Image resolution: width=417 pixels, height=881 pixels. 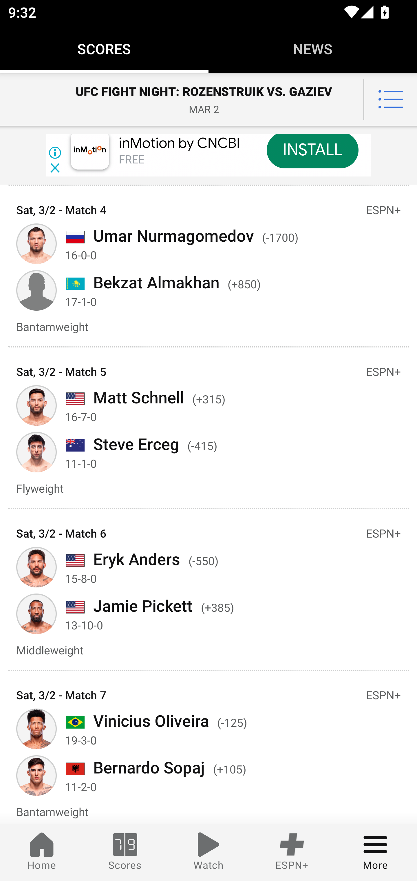 What do you see at coordinates (312, 151) in the screenshot?
I see `INSTALL` at bounding box center [312, 151].